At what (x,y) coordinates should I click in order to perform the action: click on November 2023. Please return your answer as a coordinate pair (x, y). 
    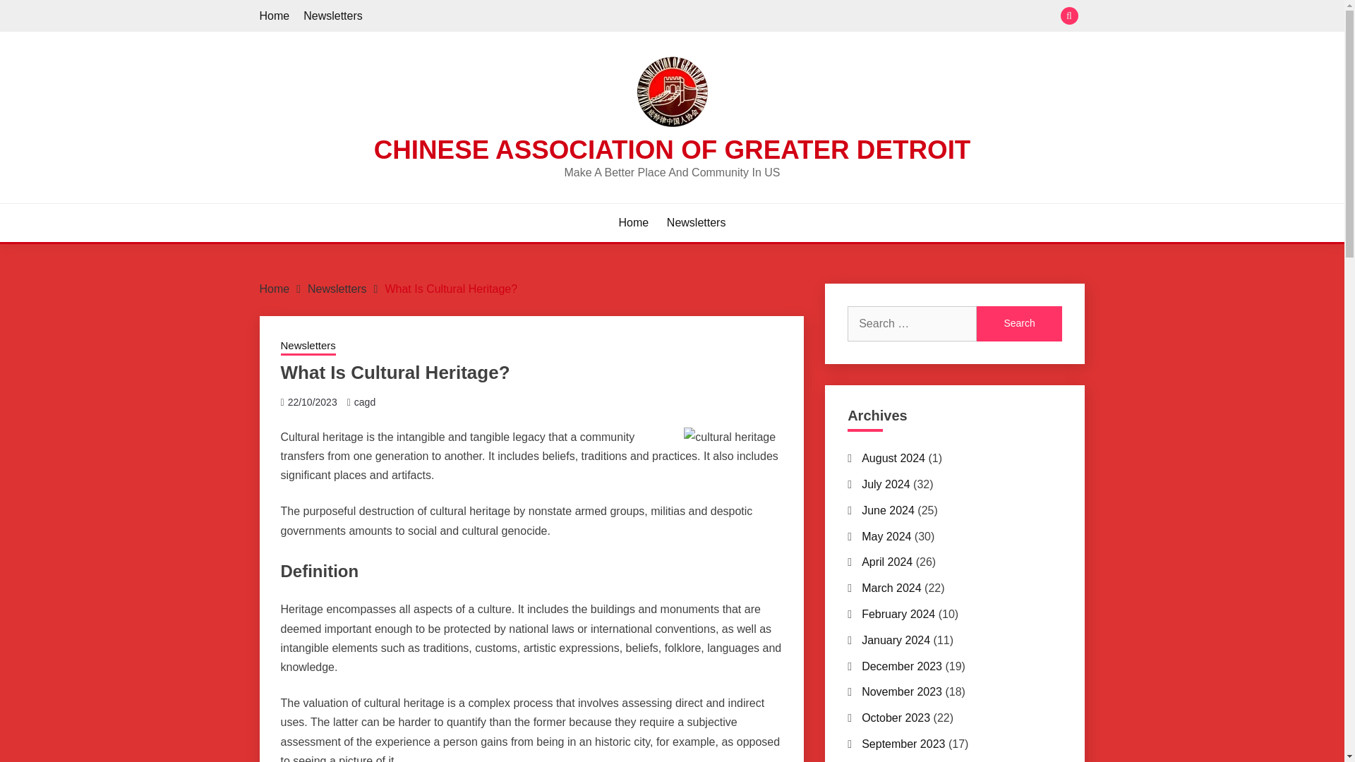
    Looking at the image, I should click on (902, 691).